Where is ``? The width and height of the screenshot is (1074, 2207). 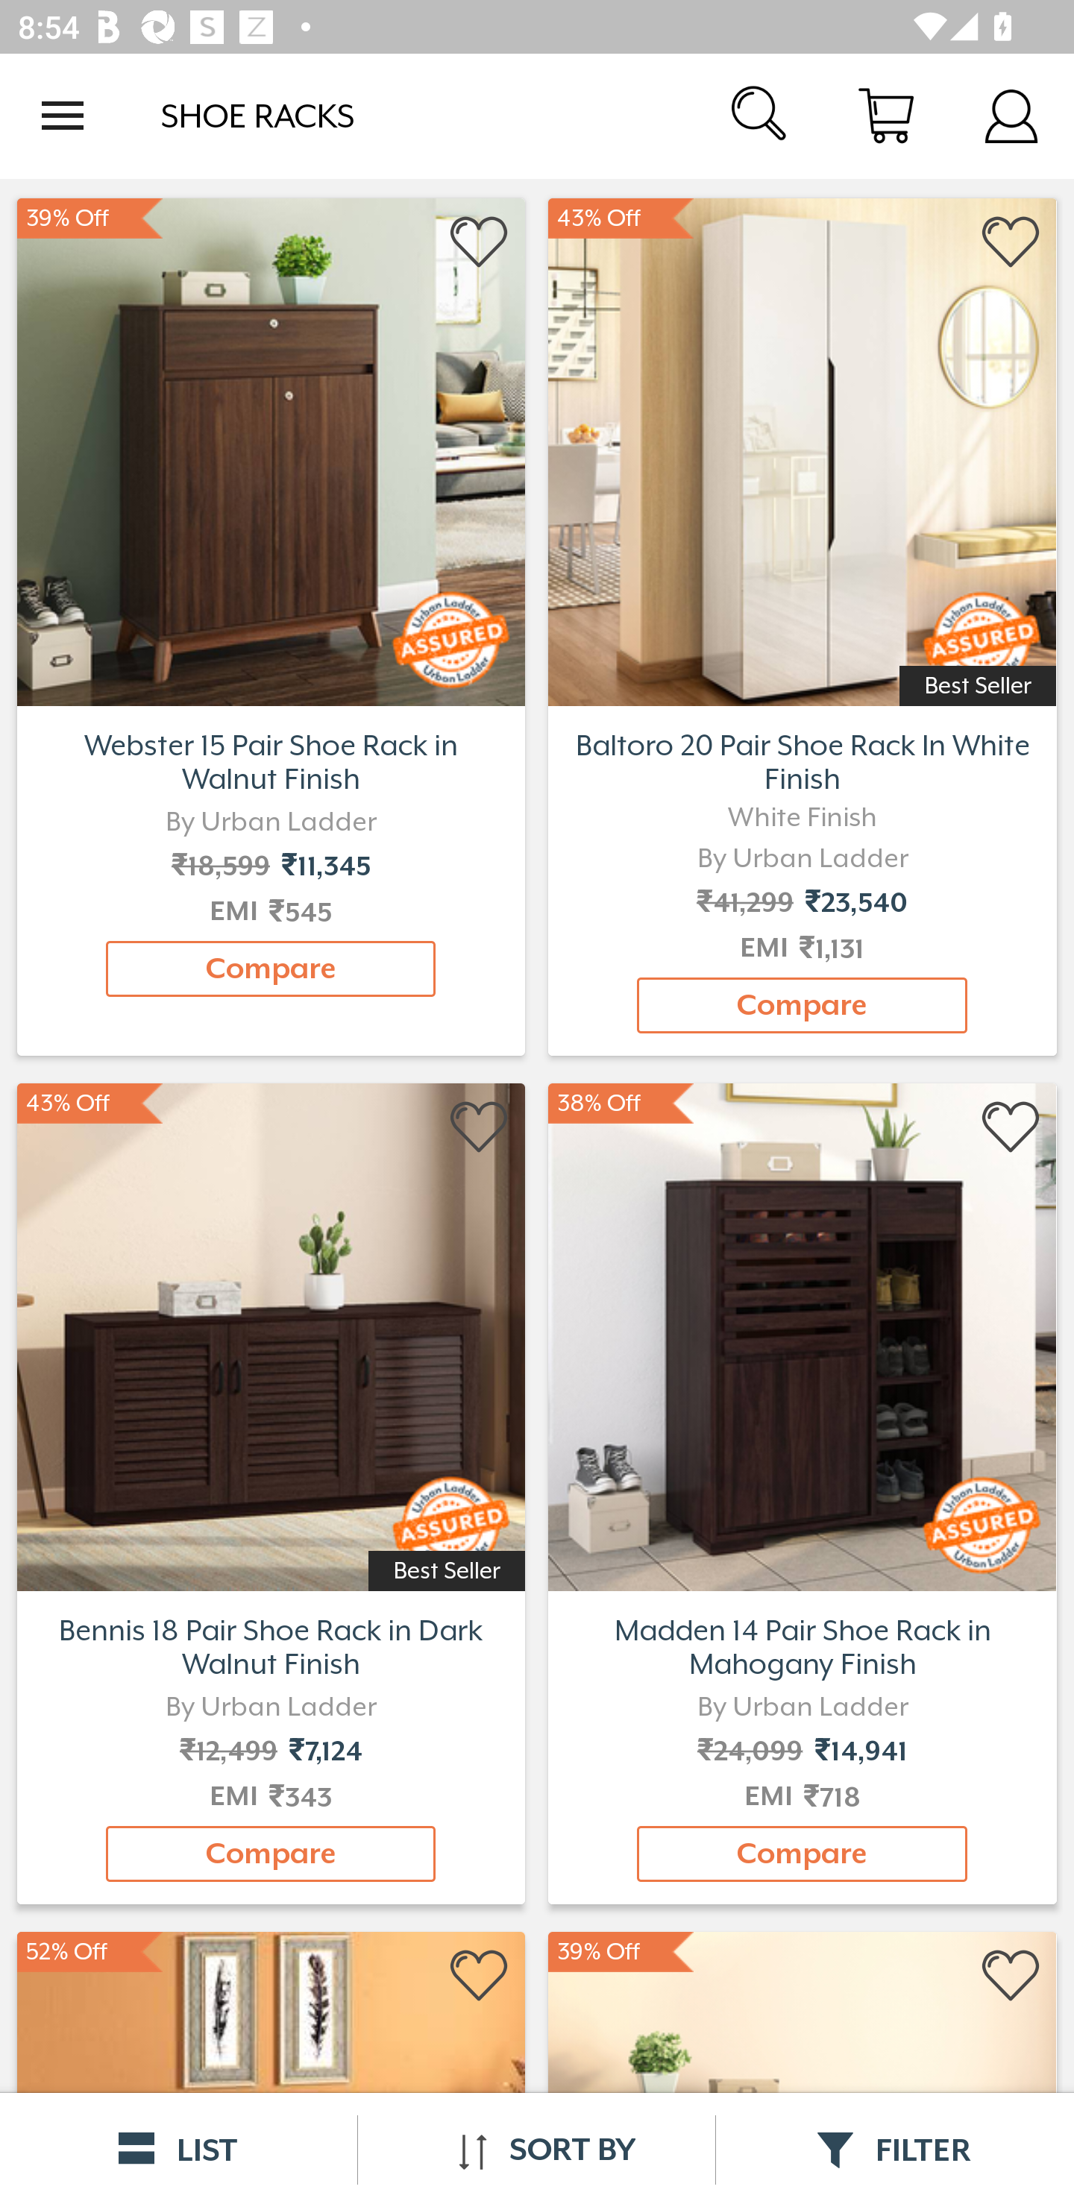
 is located at coordinates (480, 242).